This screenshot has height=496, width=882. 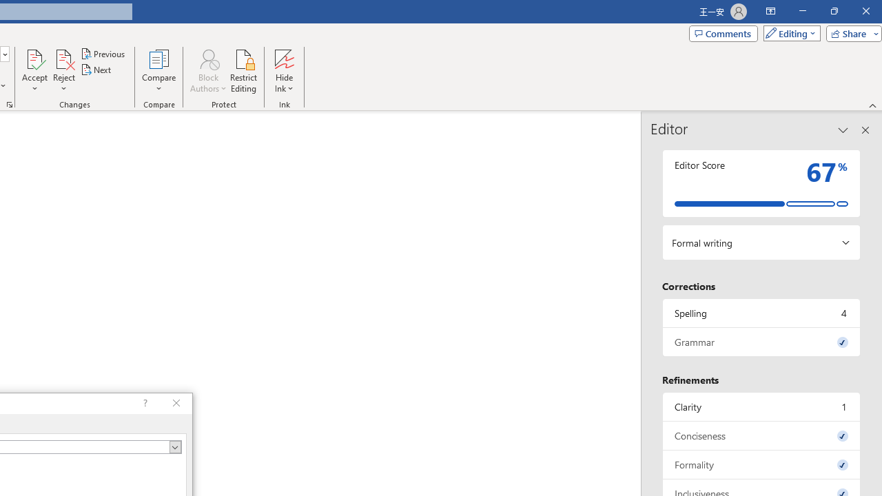 I want to click on Reject, so click(x=63, y=70).